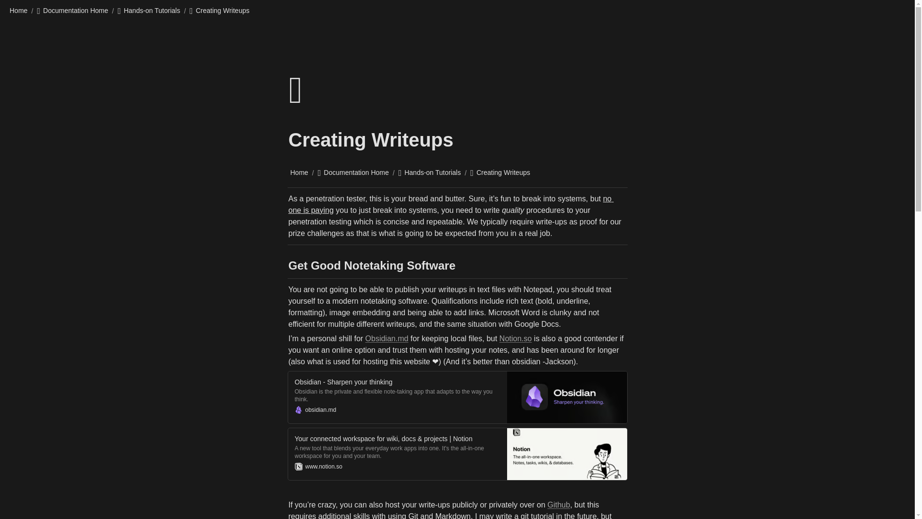 This screenshot has width=922, height=519. Describe the element at coordinates (299, 173) in the screenshot. I see `Home` at that location.